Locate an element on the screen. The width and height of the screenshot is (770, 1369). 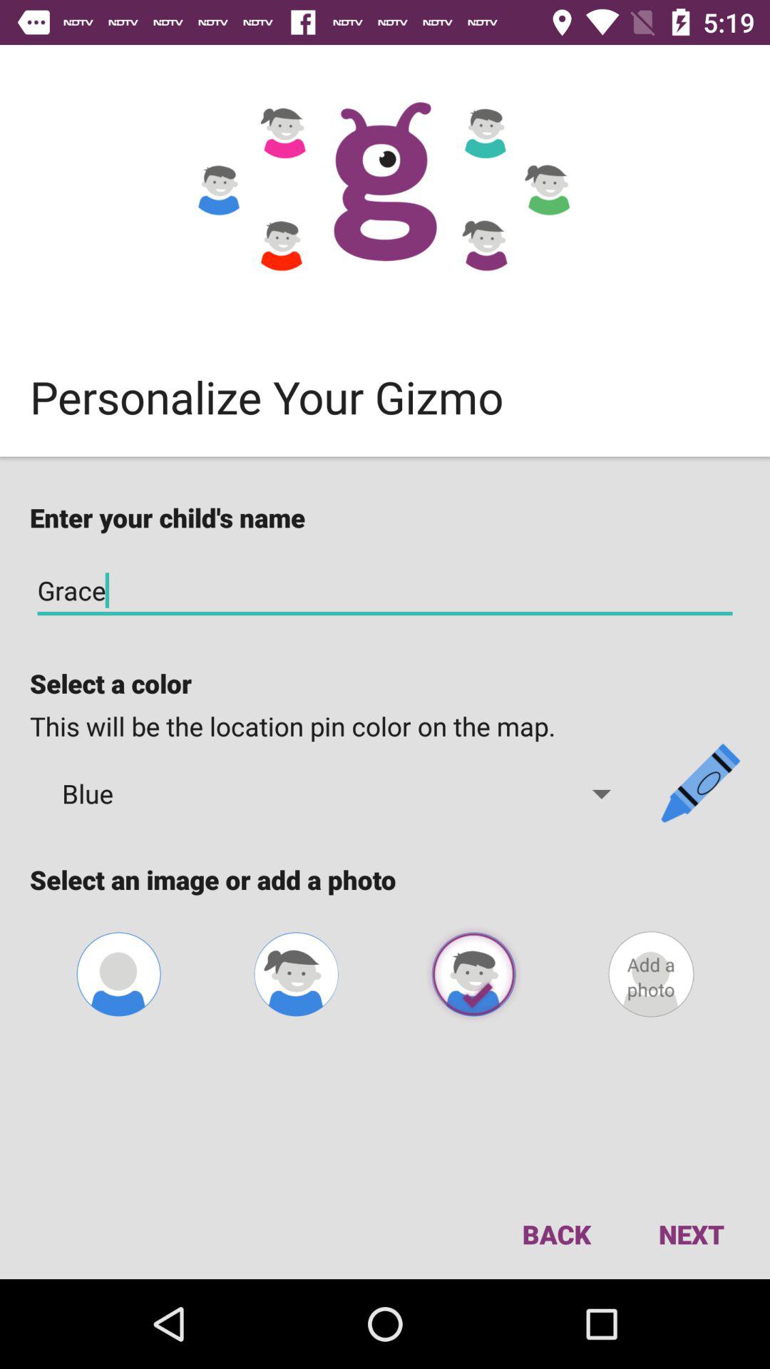
add the female photo is located at coordinates (296, 974).